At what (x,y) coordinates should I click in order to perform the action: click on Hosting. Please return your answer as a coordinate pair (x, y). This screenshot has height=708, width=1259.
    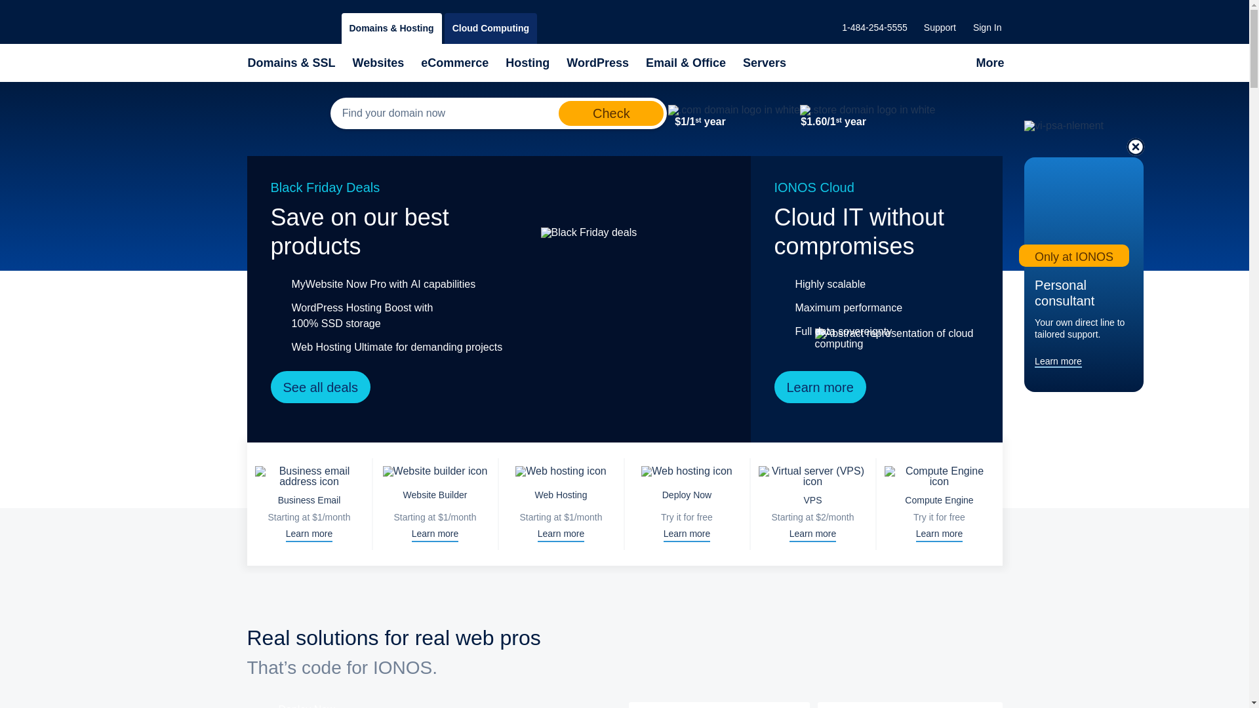
    Looking at the image, I should click on (527, 63).